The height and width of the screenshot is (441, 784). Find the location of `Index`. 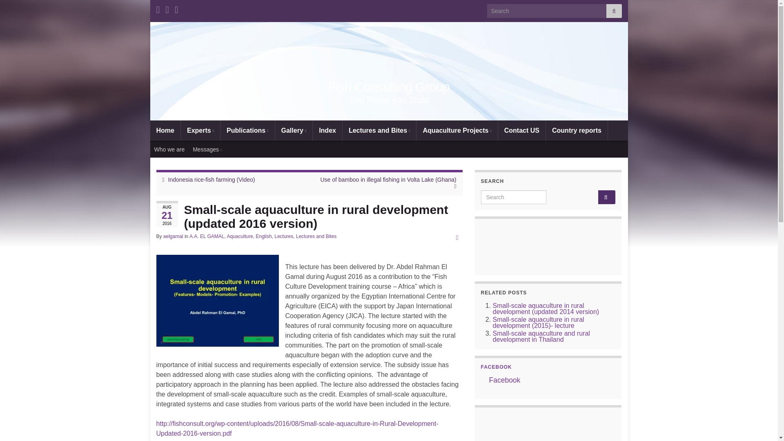

Index is located at coordinates (327, 130).